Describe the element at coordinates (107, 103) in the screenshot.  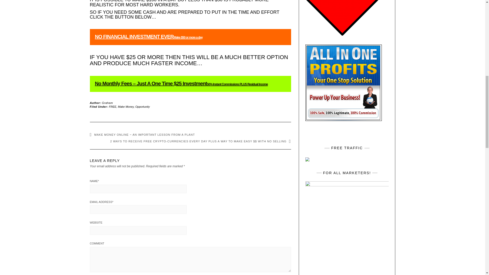
I see `Graham` at that location.